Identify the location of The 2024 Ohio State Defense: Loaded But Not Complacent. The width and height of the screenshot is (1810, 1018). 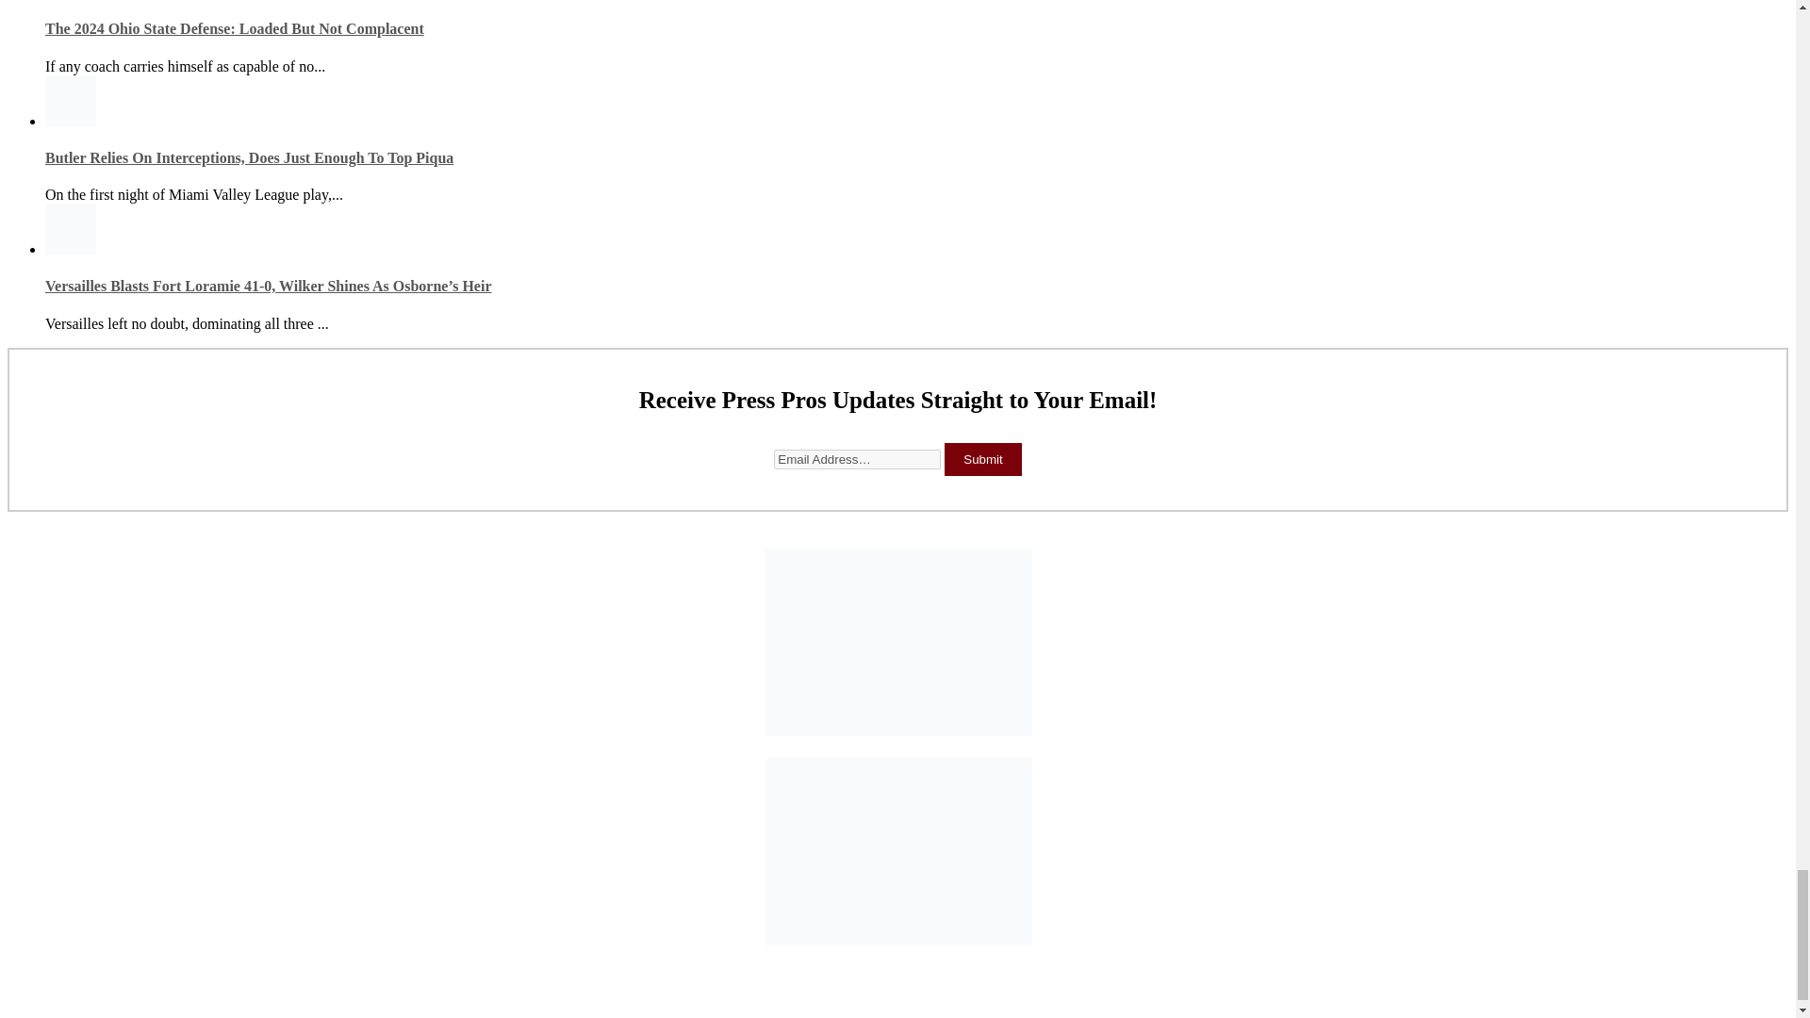
(234, 28).